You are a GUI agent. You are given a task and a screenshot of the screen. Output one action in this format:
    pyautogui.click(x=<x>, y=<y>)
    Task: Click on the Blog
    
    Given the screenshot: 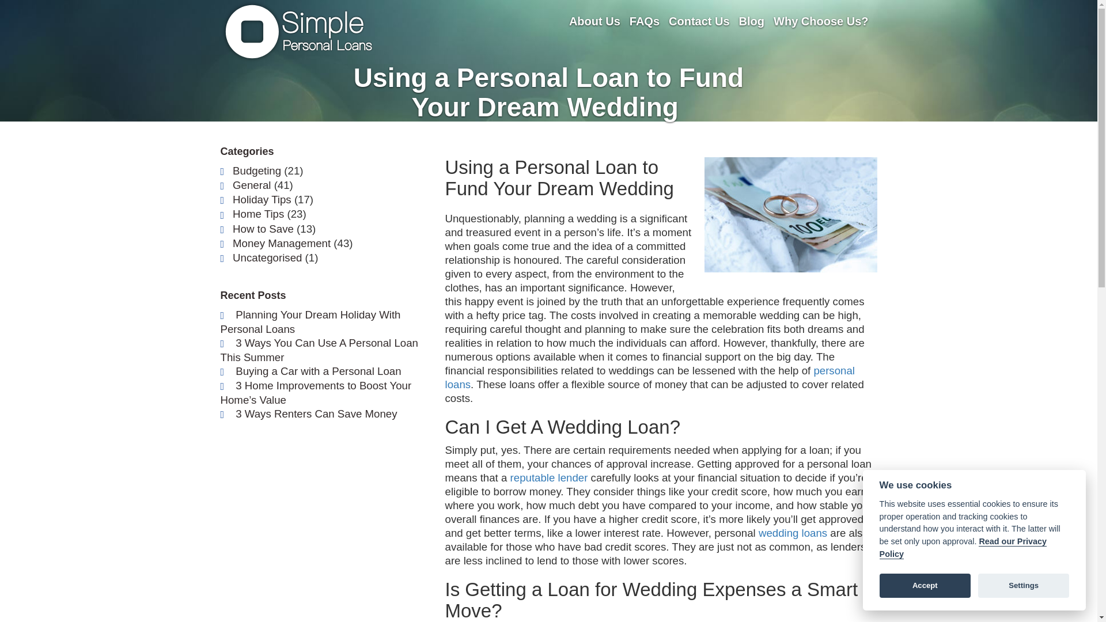 What is the action you would take?
    pyautogui.click(x=751, y=21)
    